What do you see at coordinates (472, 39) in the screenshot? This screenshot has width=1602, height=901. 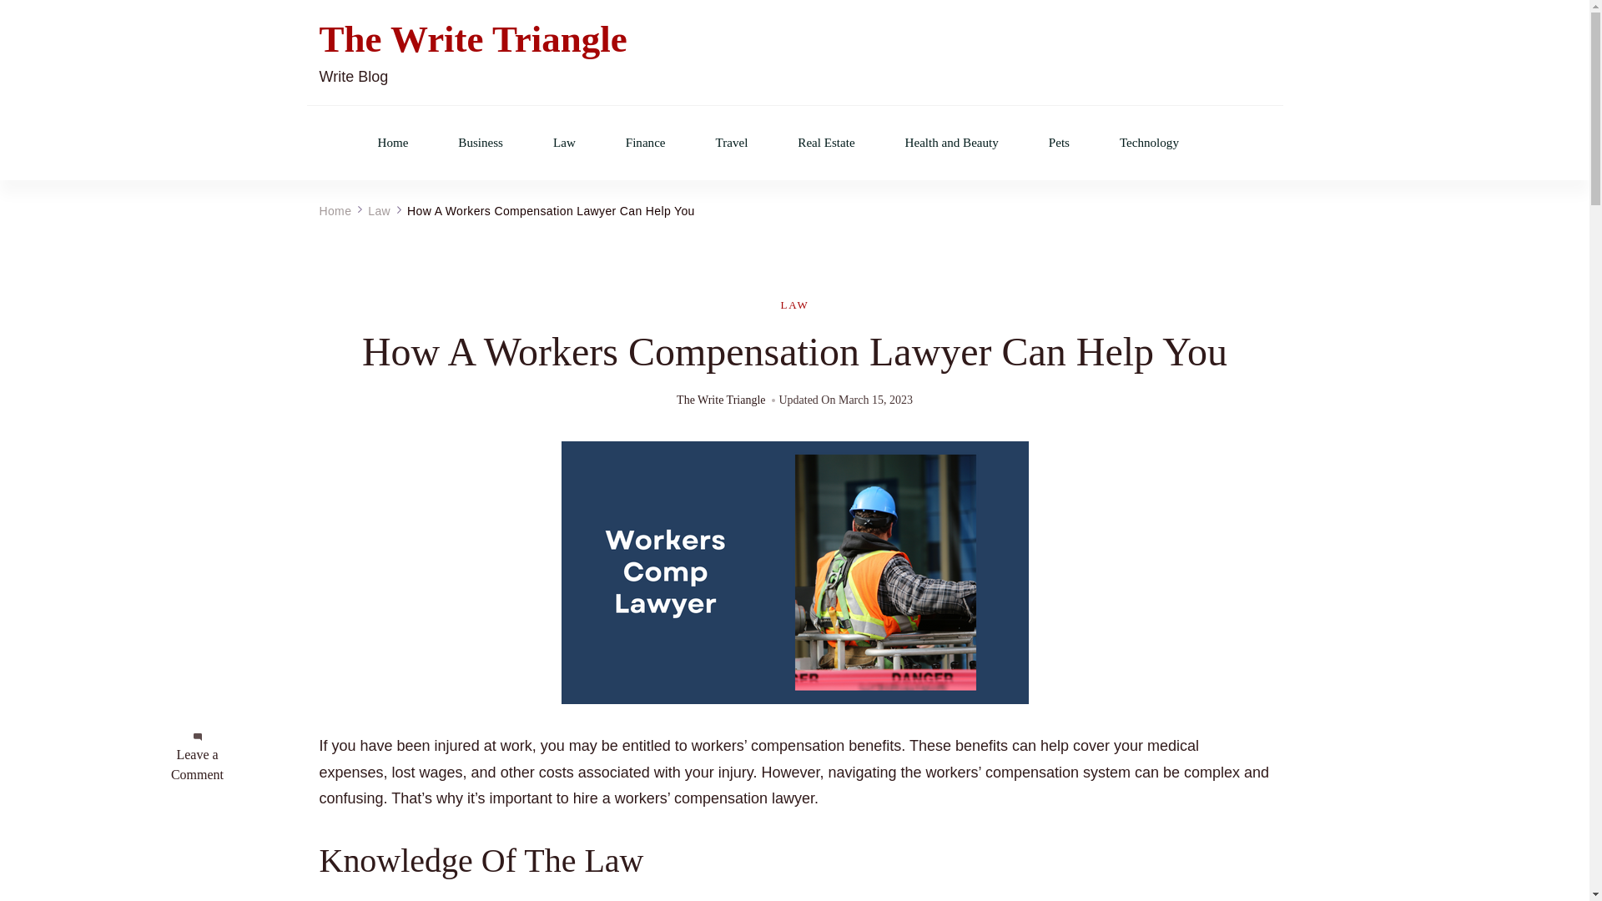 I see `The Write Triangle` at bounding box center [472, 39].